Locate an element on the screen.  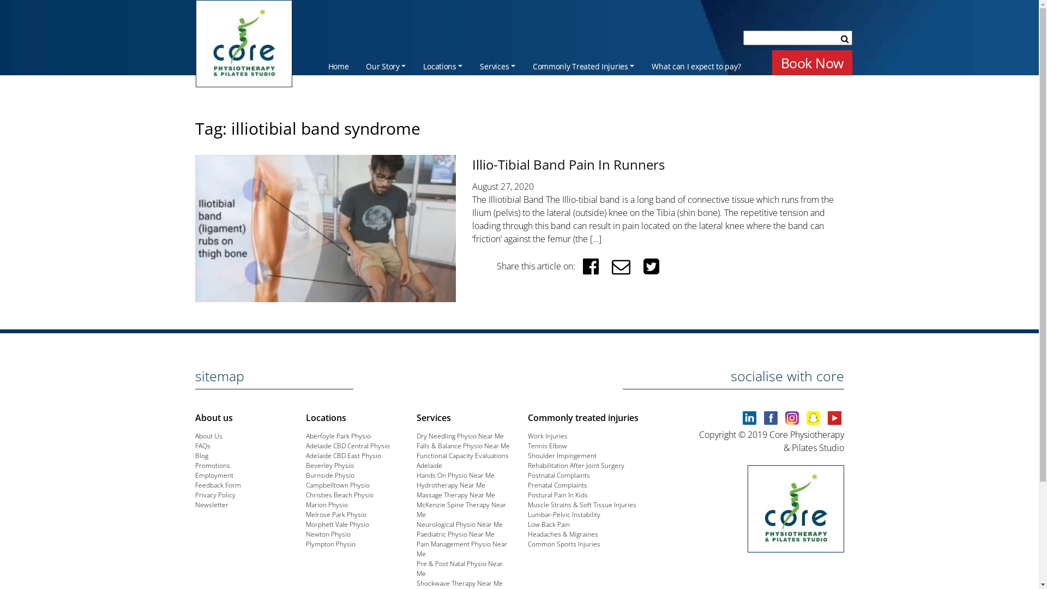
Low Back Pain is located at coordinates (549, 525).